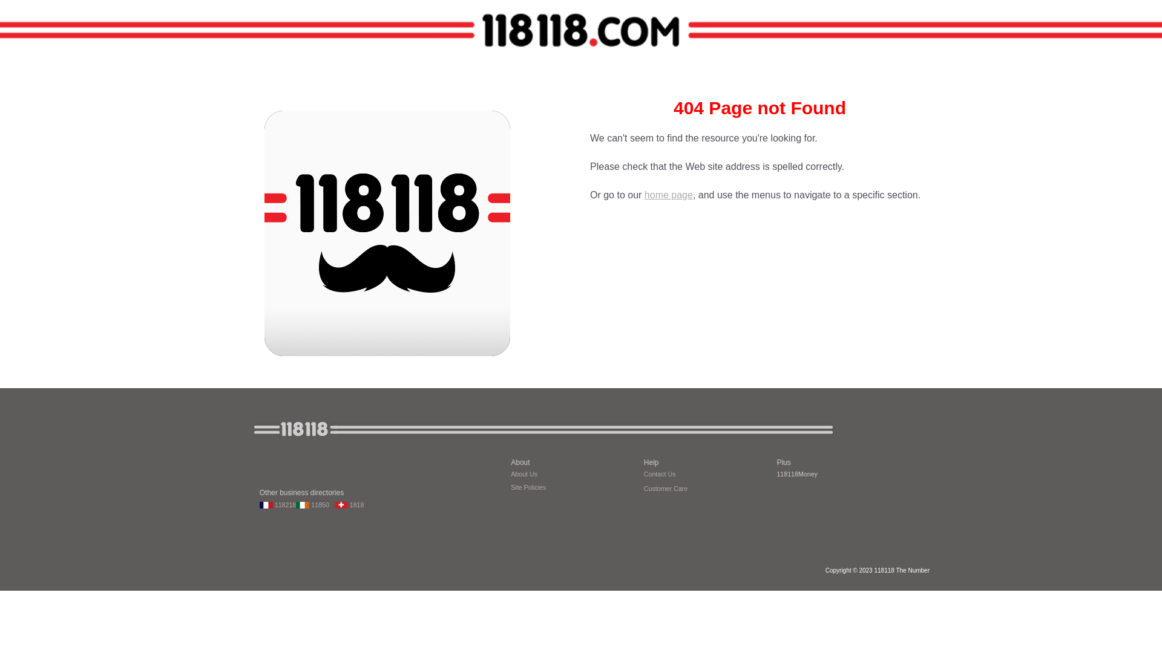 This screenshot has height=653, width=1162. What do you see at coordinates (797, 474) in the screenshot?
I see `118118Money` at bounding box center [797, 474].